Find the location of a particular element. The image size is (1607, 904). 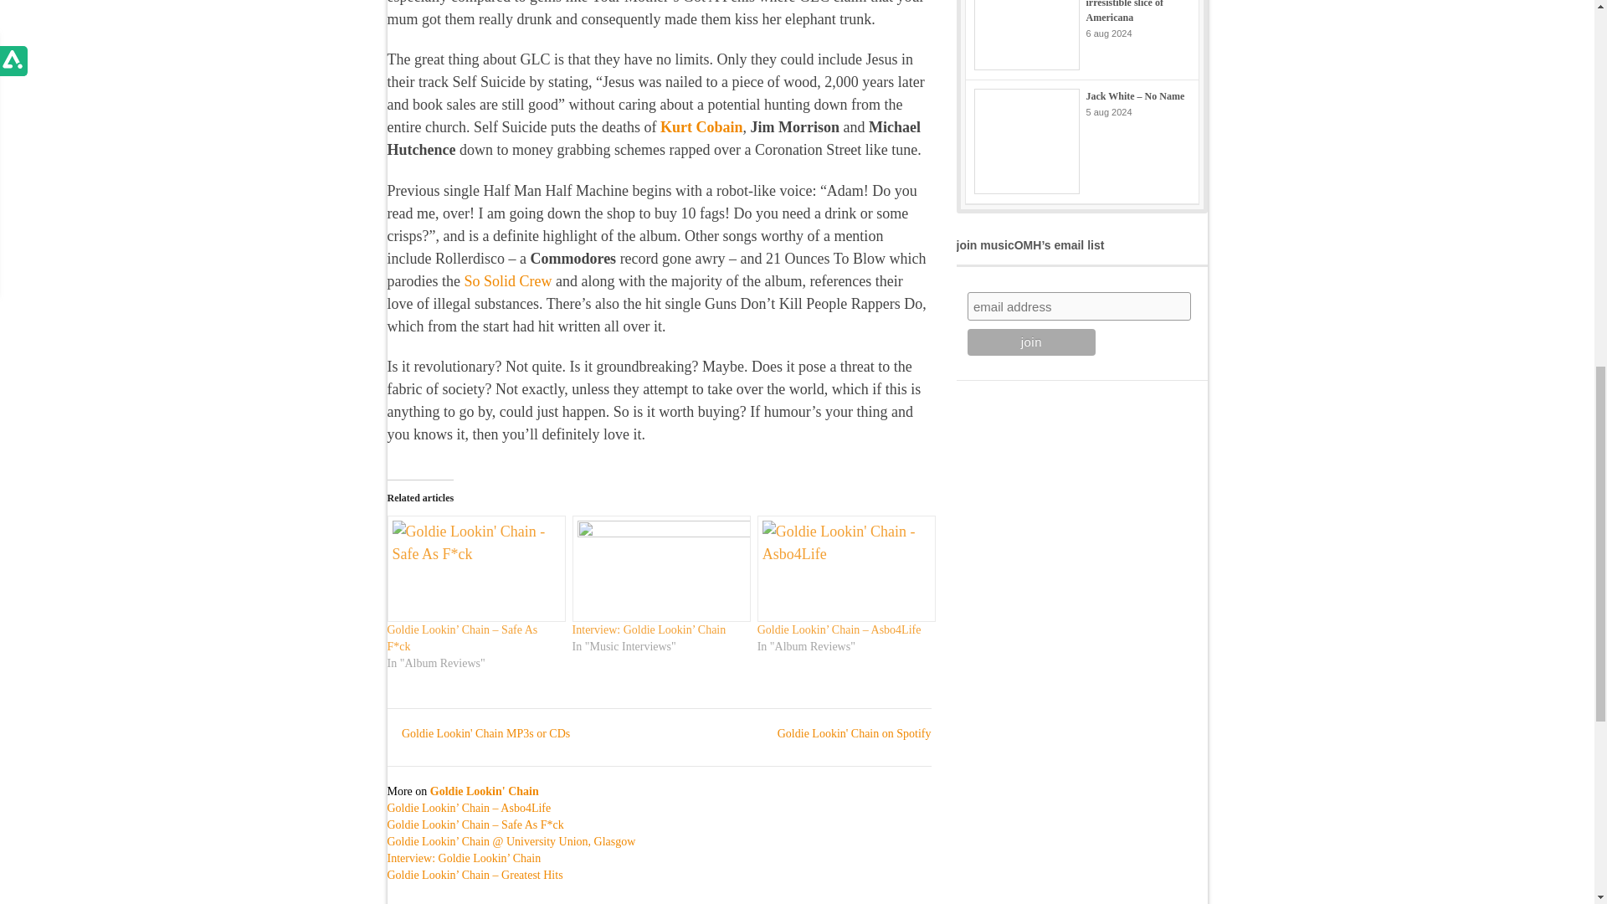

Goldie Lookin' Chain on Spotify is located at coordinates (845, 733).